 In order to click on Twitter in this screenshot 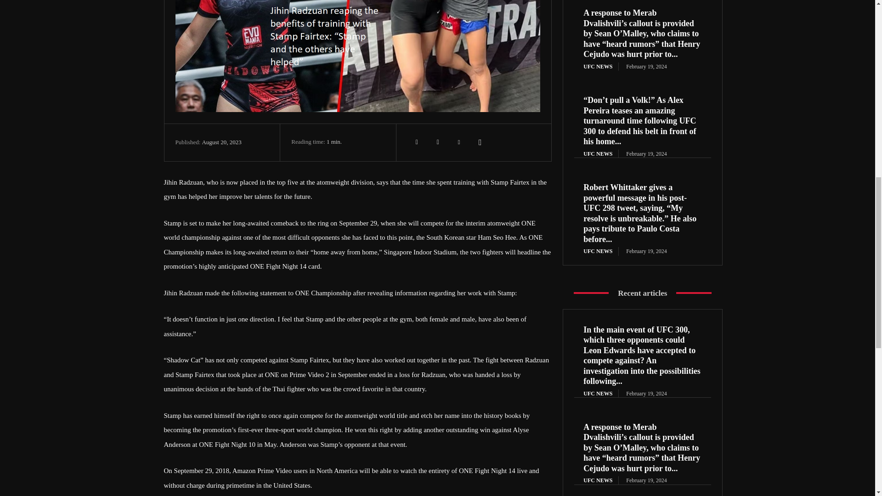, I will do `click(438, 142)`.